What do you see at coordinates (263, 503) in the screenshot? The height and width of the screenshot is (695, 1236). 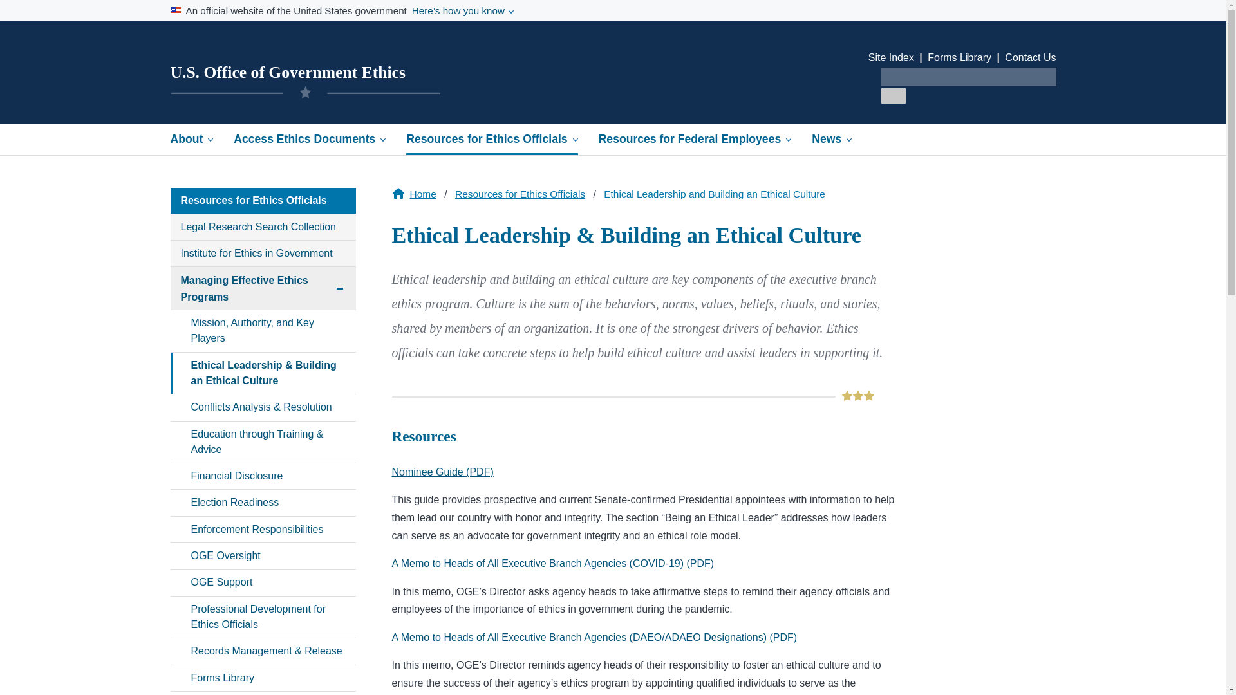 I see `Election Readiness` at bounding box center [263, 503].